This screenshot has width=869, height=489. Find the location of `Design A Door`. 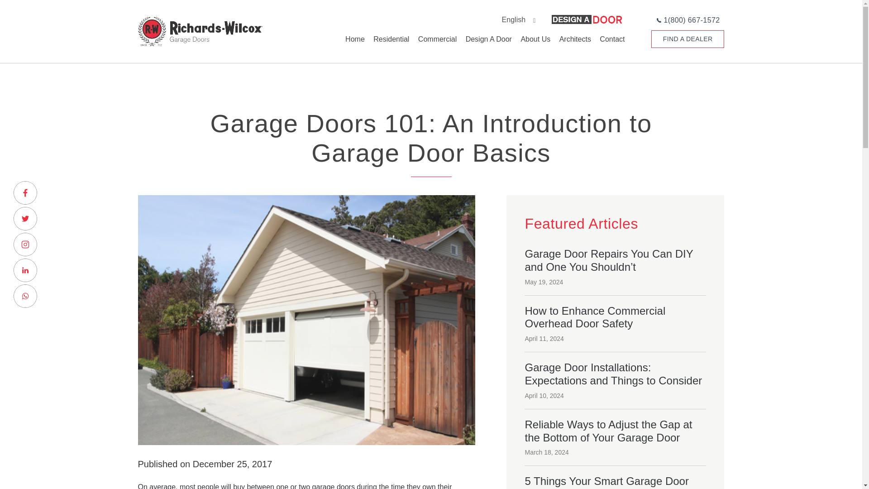

Design A Door is located at coordinates (485, 46).